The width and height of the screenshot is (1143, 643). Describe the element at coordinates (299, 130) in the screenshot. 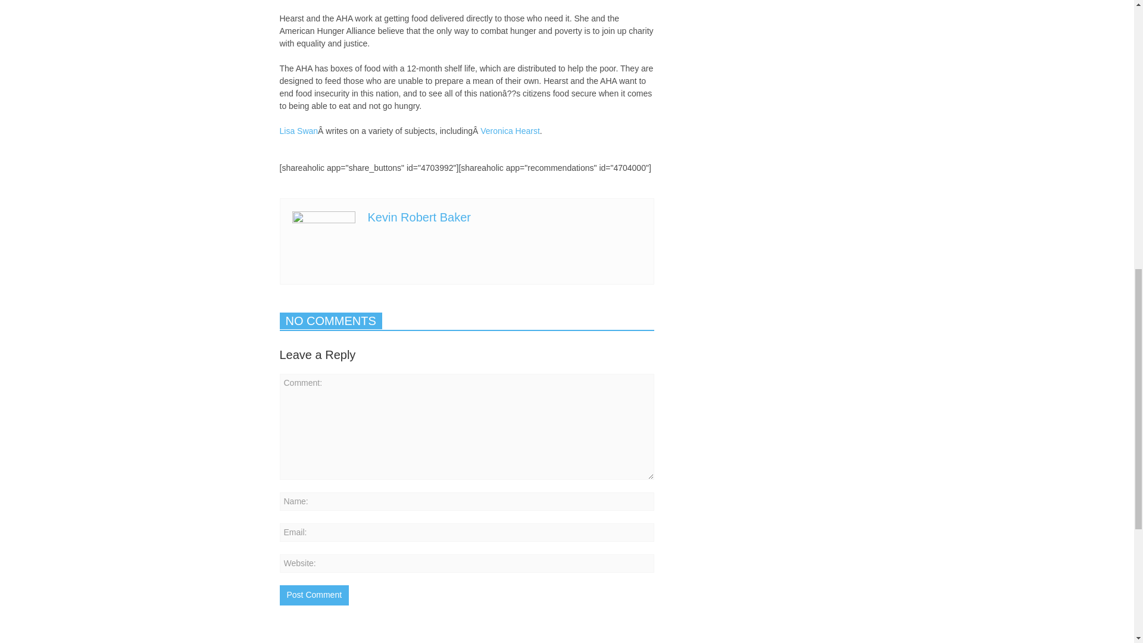

I see `Lisa Swan` at that location.